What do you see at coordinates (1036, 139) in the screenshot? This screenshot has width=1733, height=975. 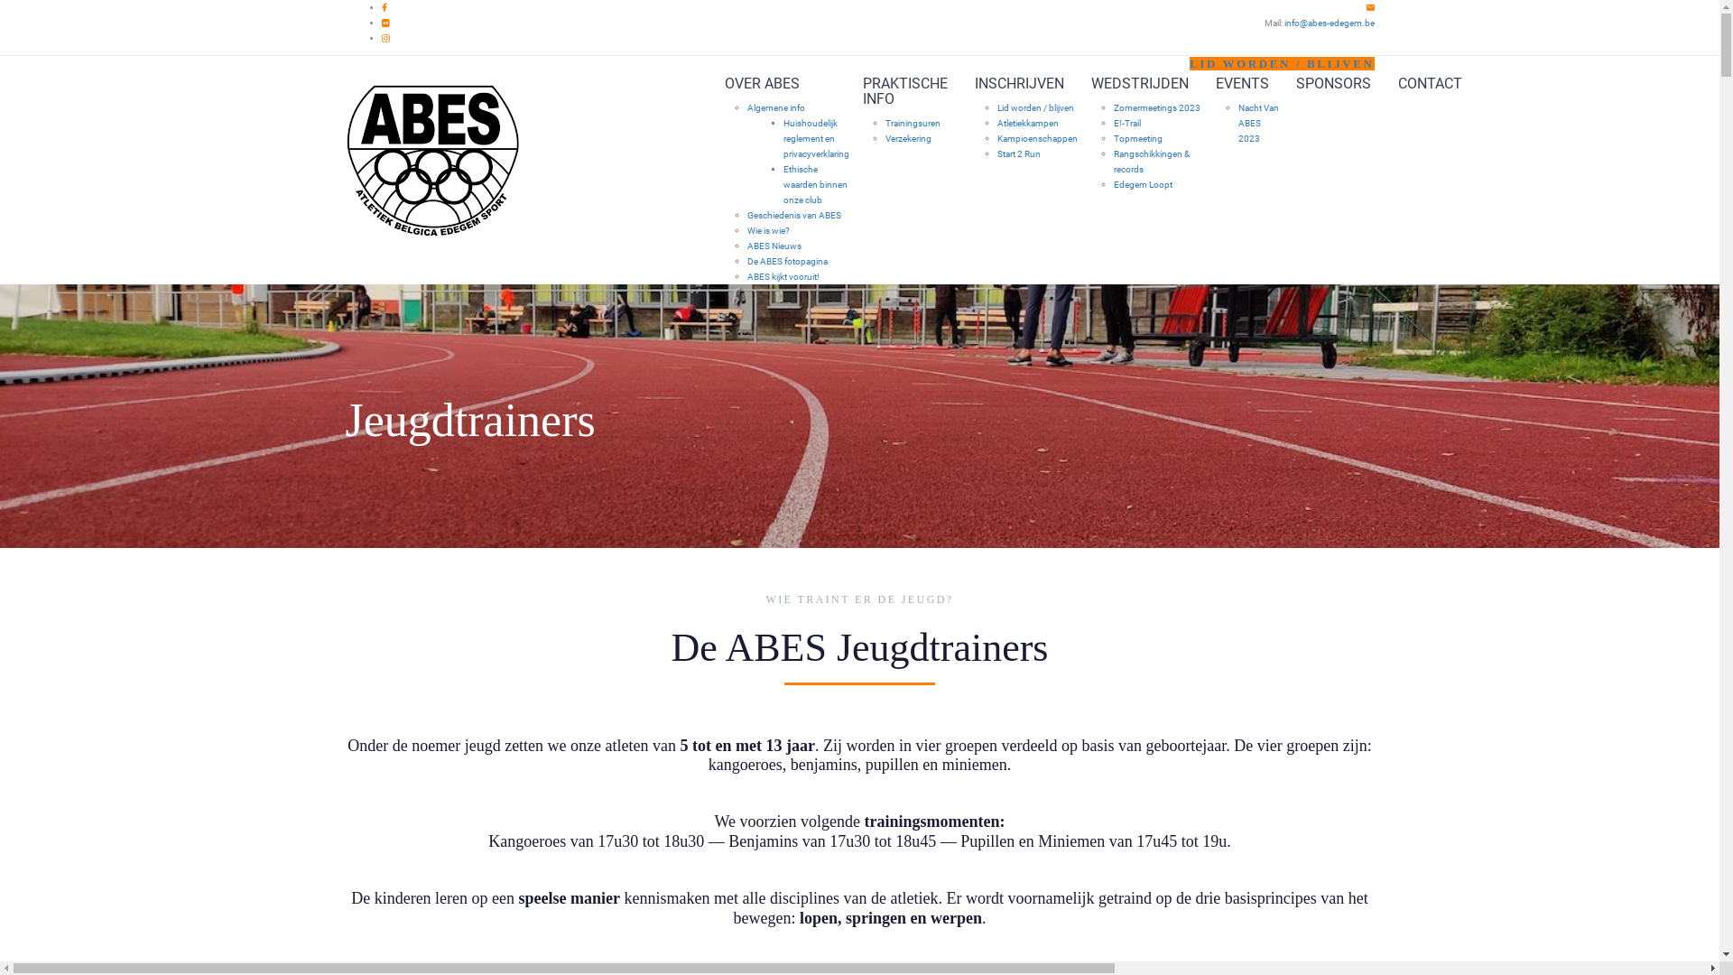 I see `Kampioenschappen` at bounding box center [1036, 139].